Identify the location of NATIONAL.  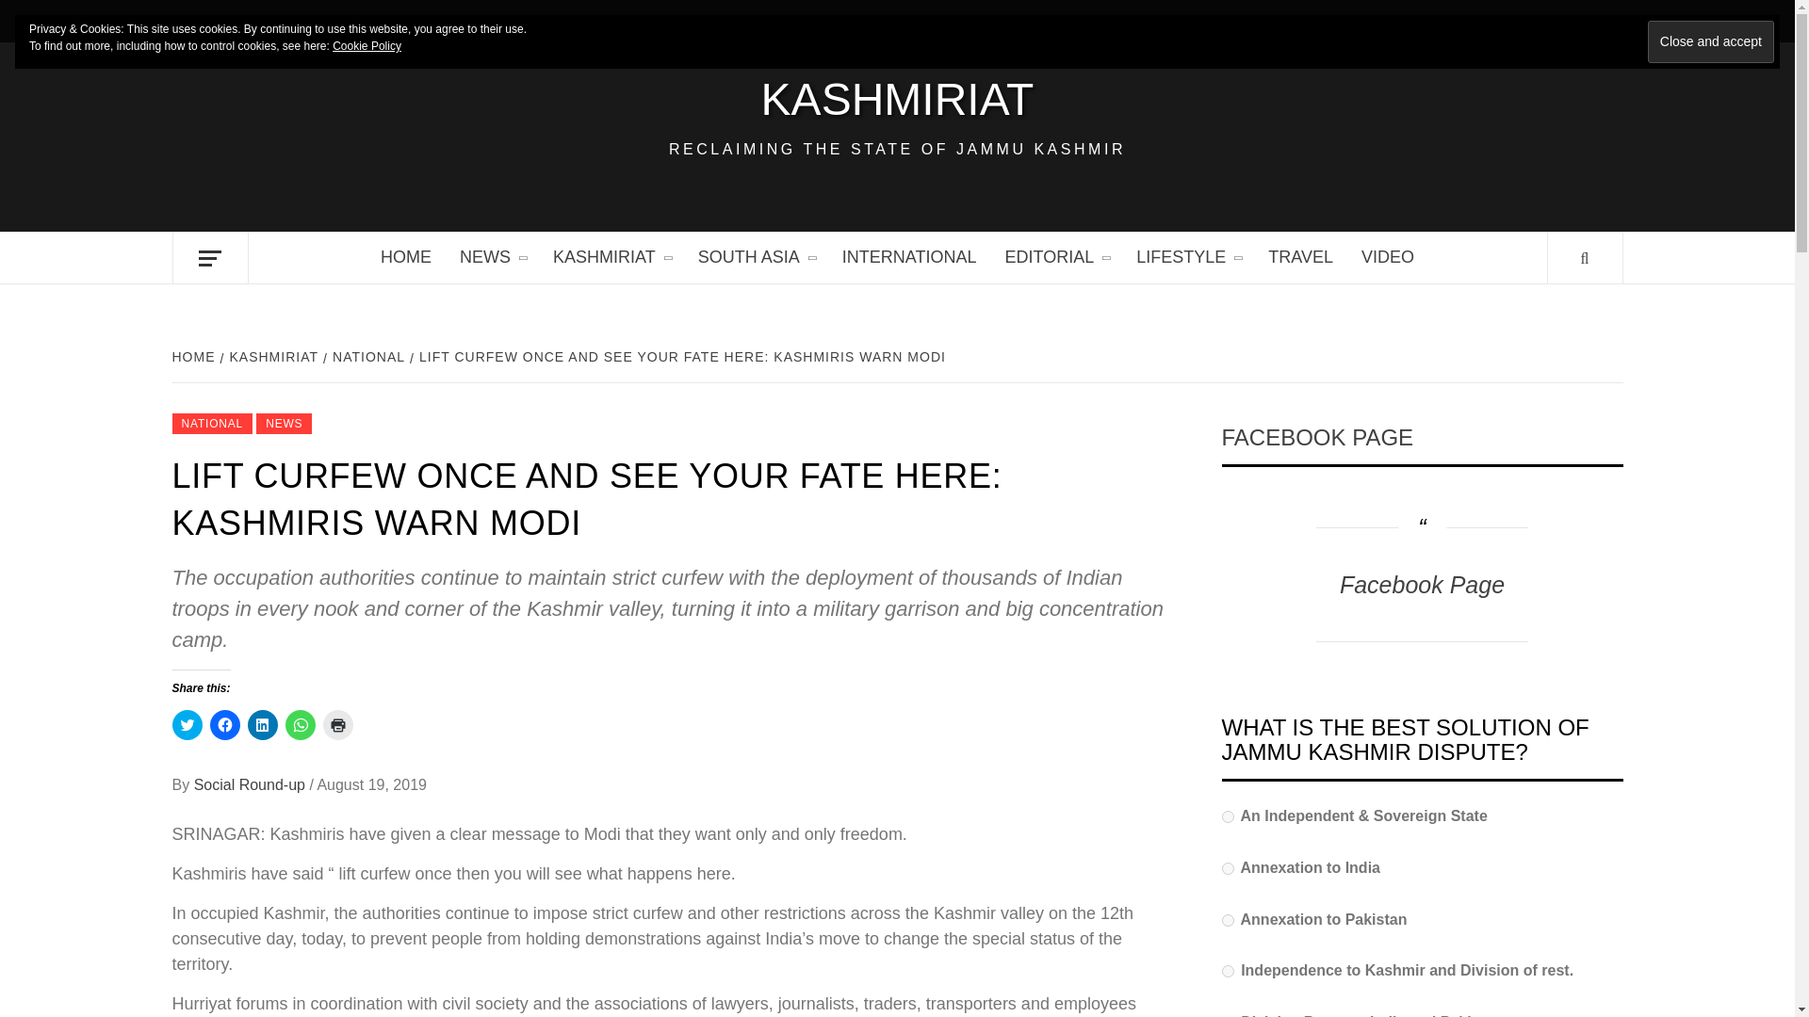
(212, 424).